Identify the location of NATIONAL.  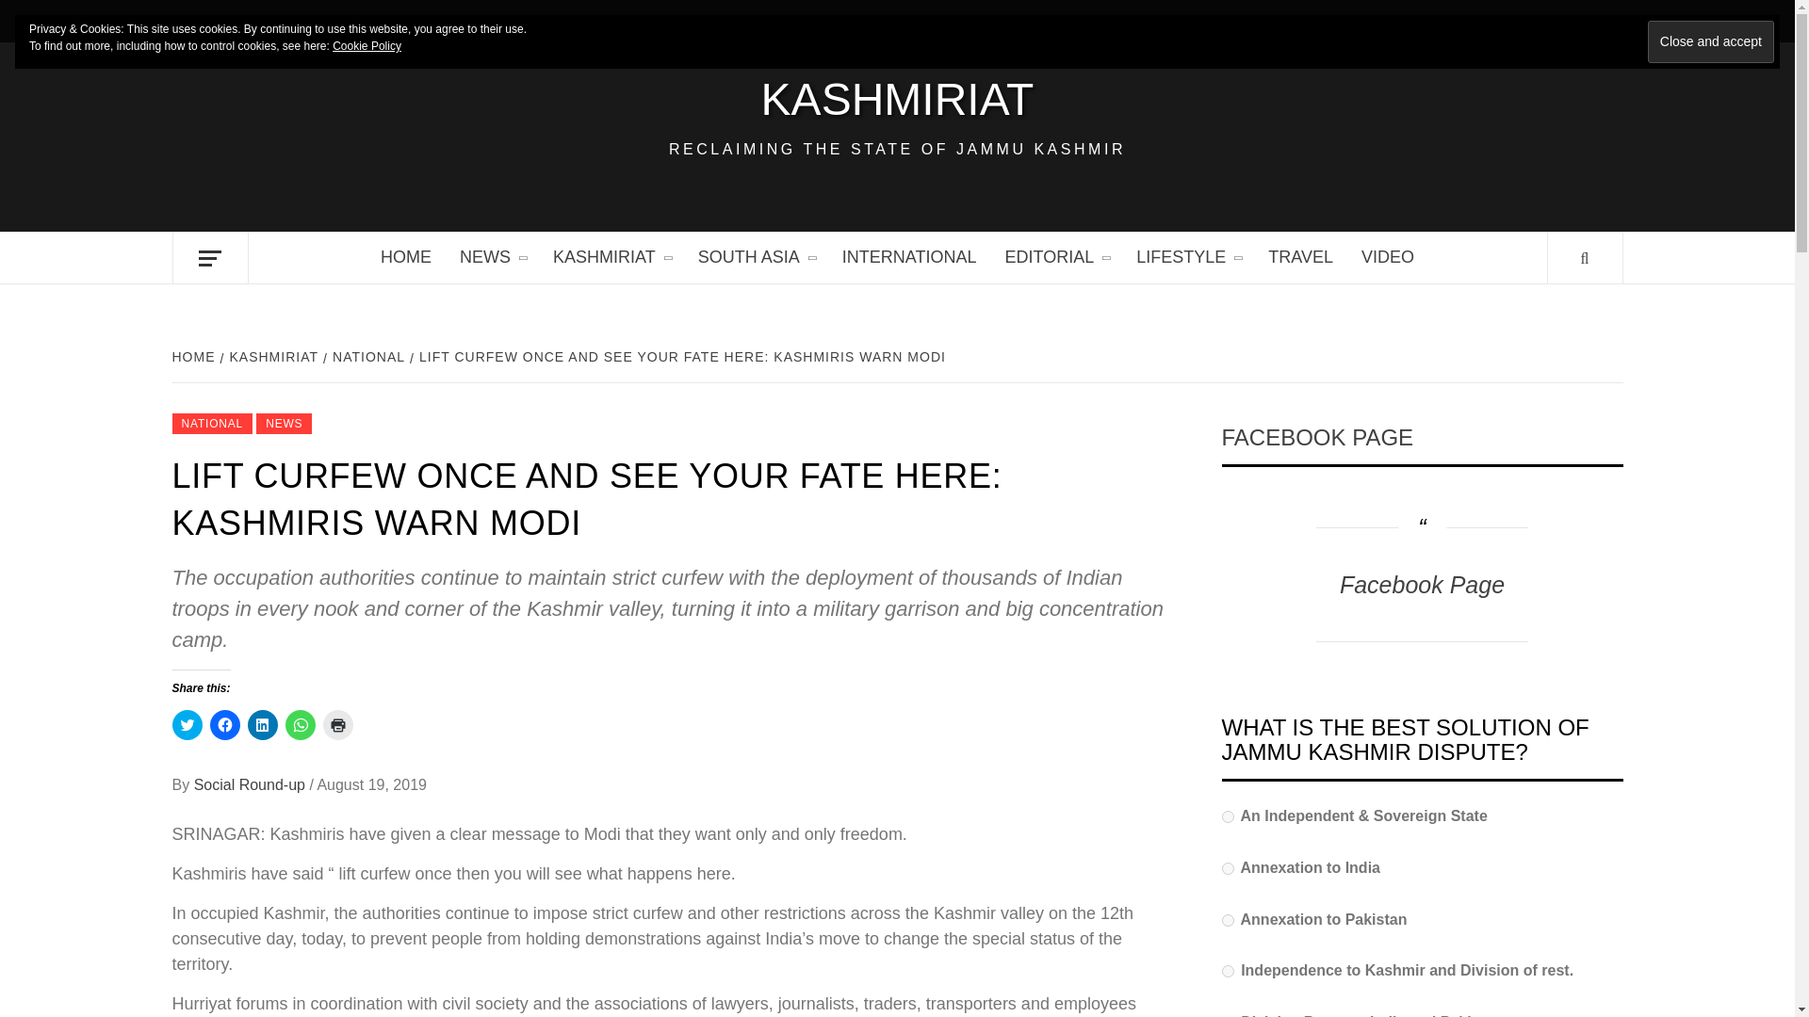
(212, 424).